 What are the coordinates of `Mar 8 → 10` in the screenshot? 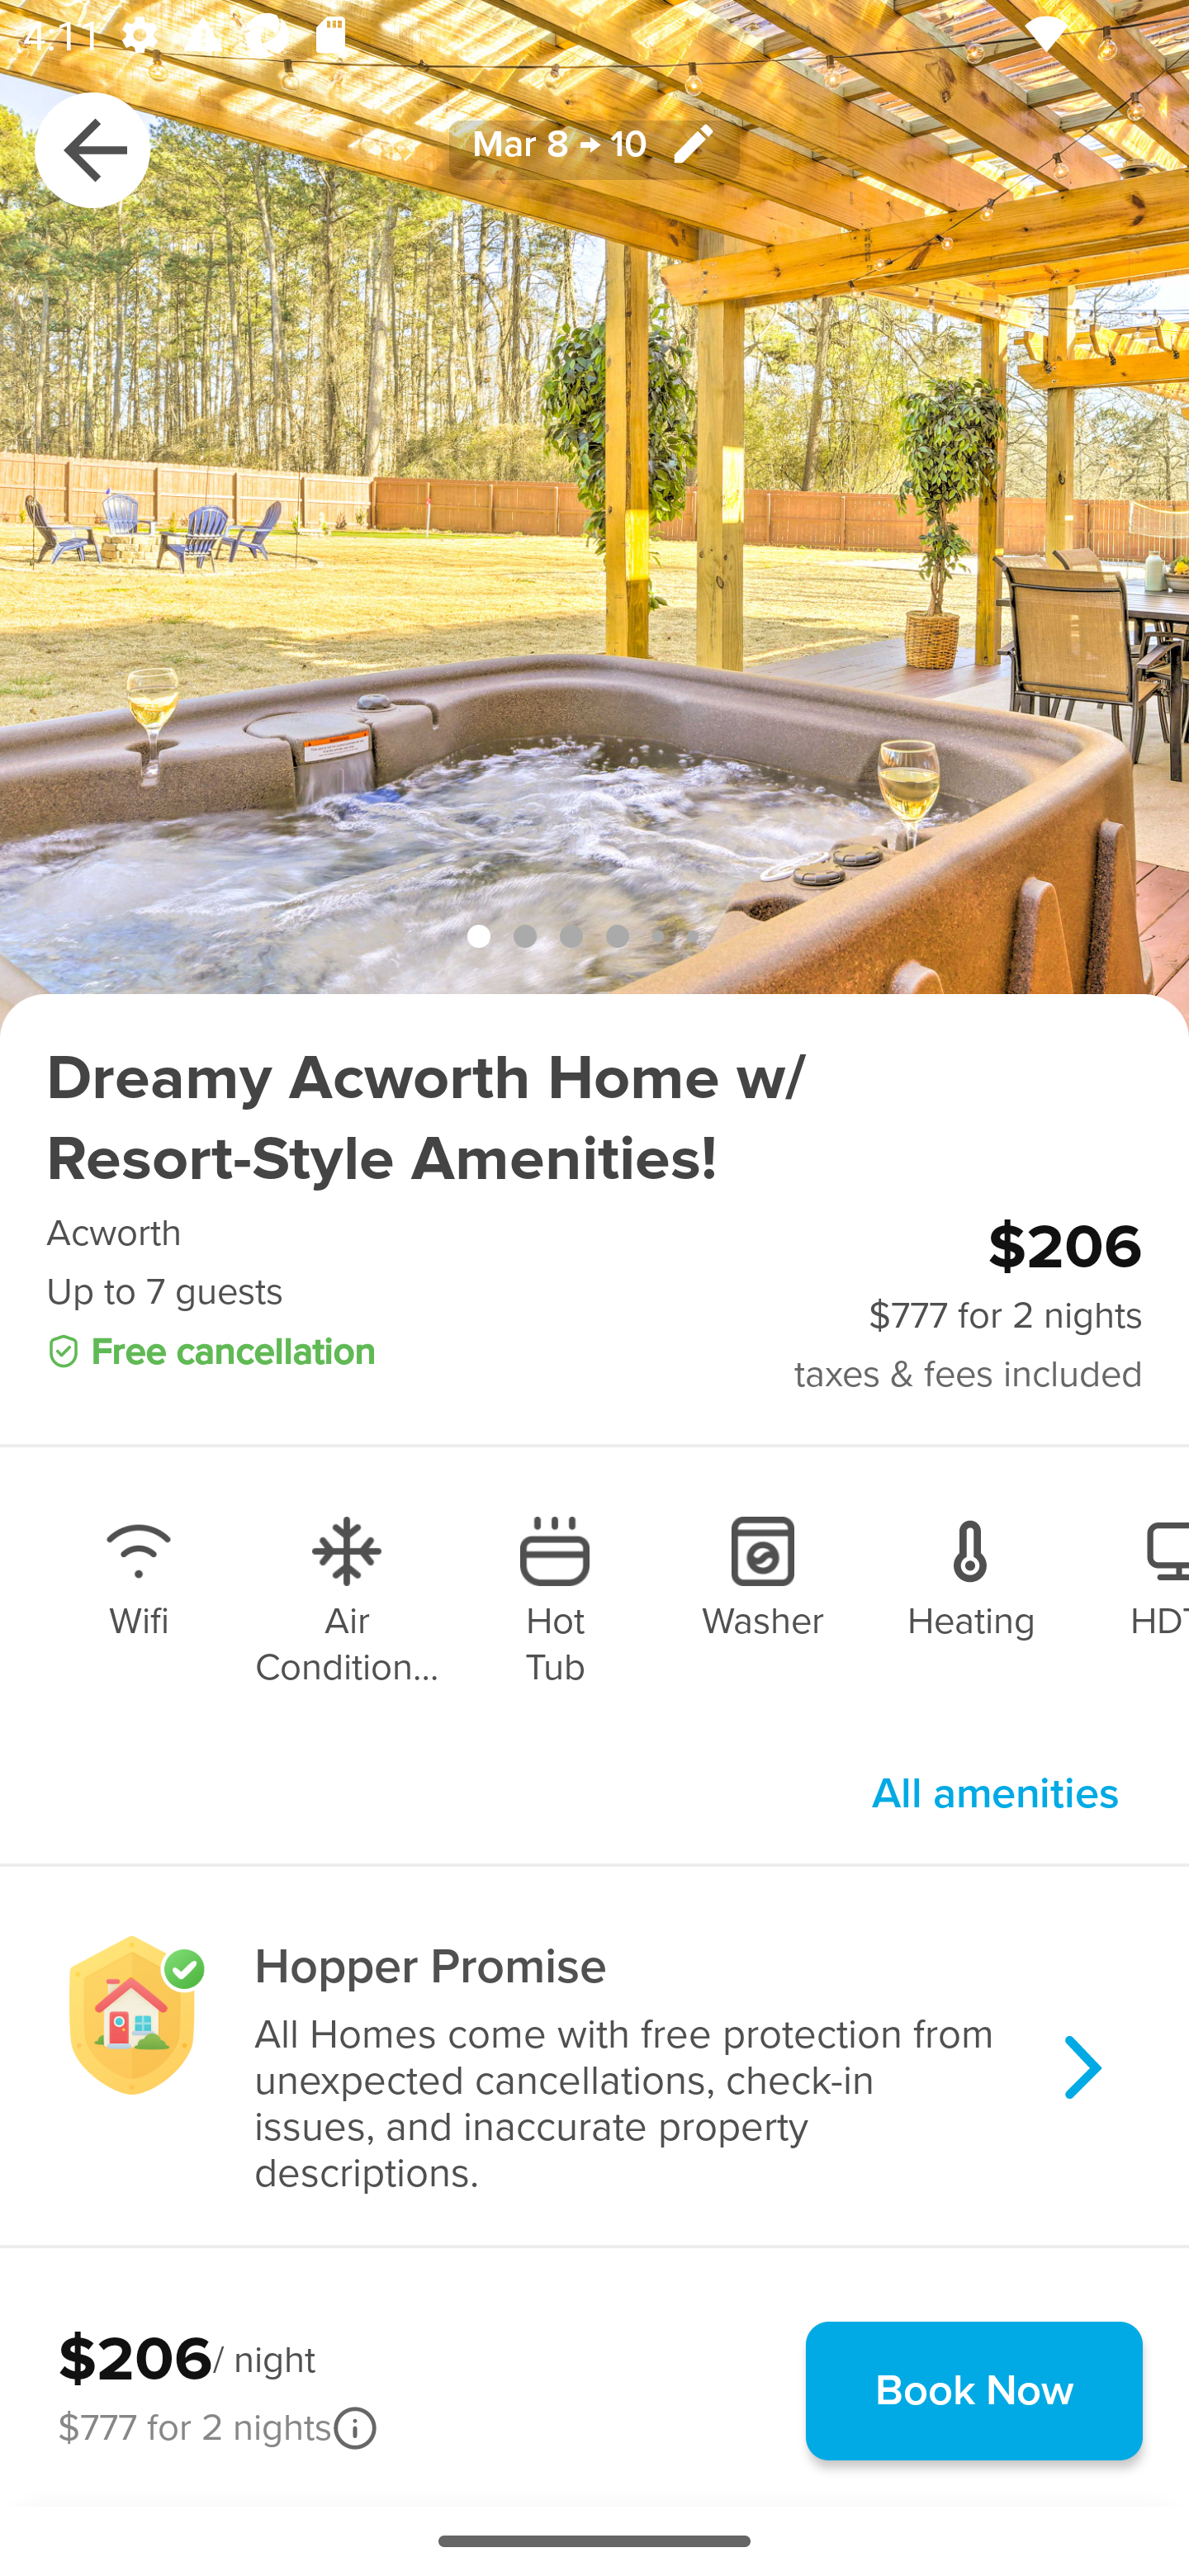 It's located at (594, 149).